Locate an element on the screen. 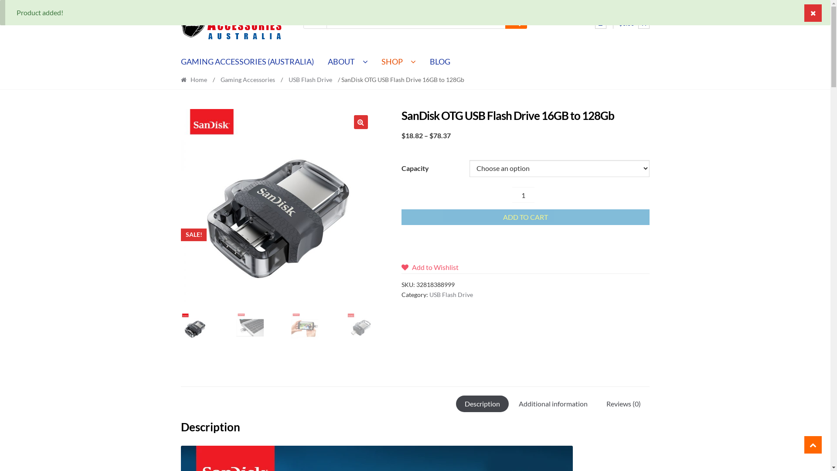 The image size is (837, 471). BLOG is located at coordinates (440, 62).